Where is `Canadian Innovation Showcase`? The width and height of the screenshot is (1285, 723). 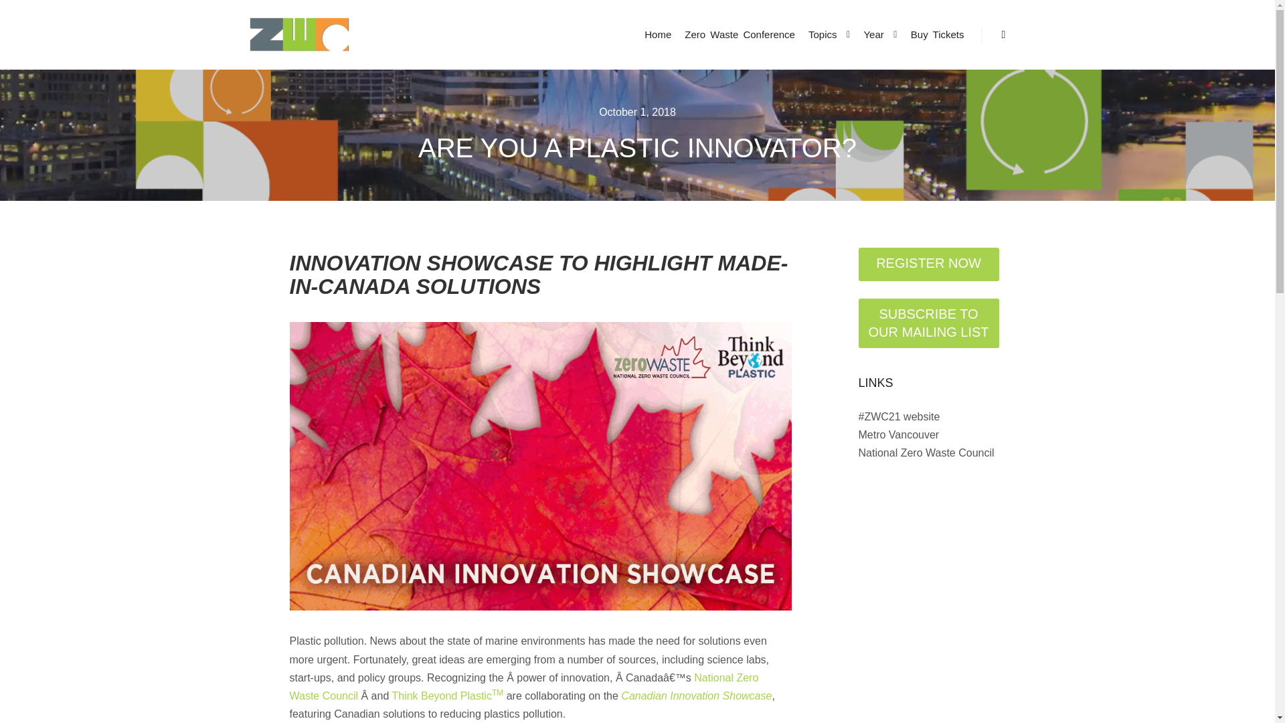 Canadian Innovation Showcase is located at coordinates (696, 696).